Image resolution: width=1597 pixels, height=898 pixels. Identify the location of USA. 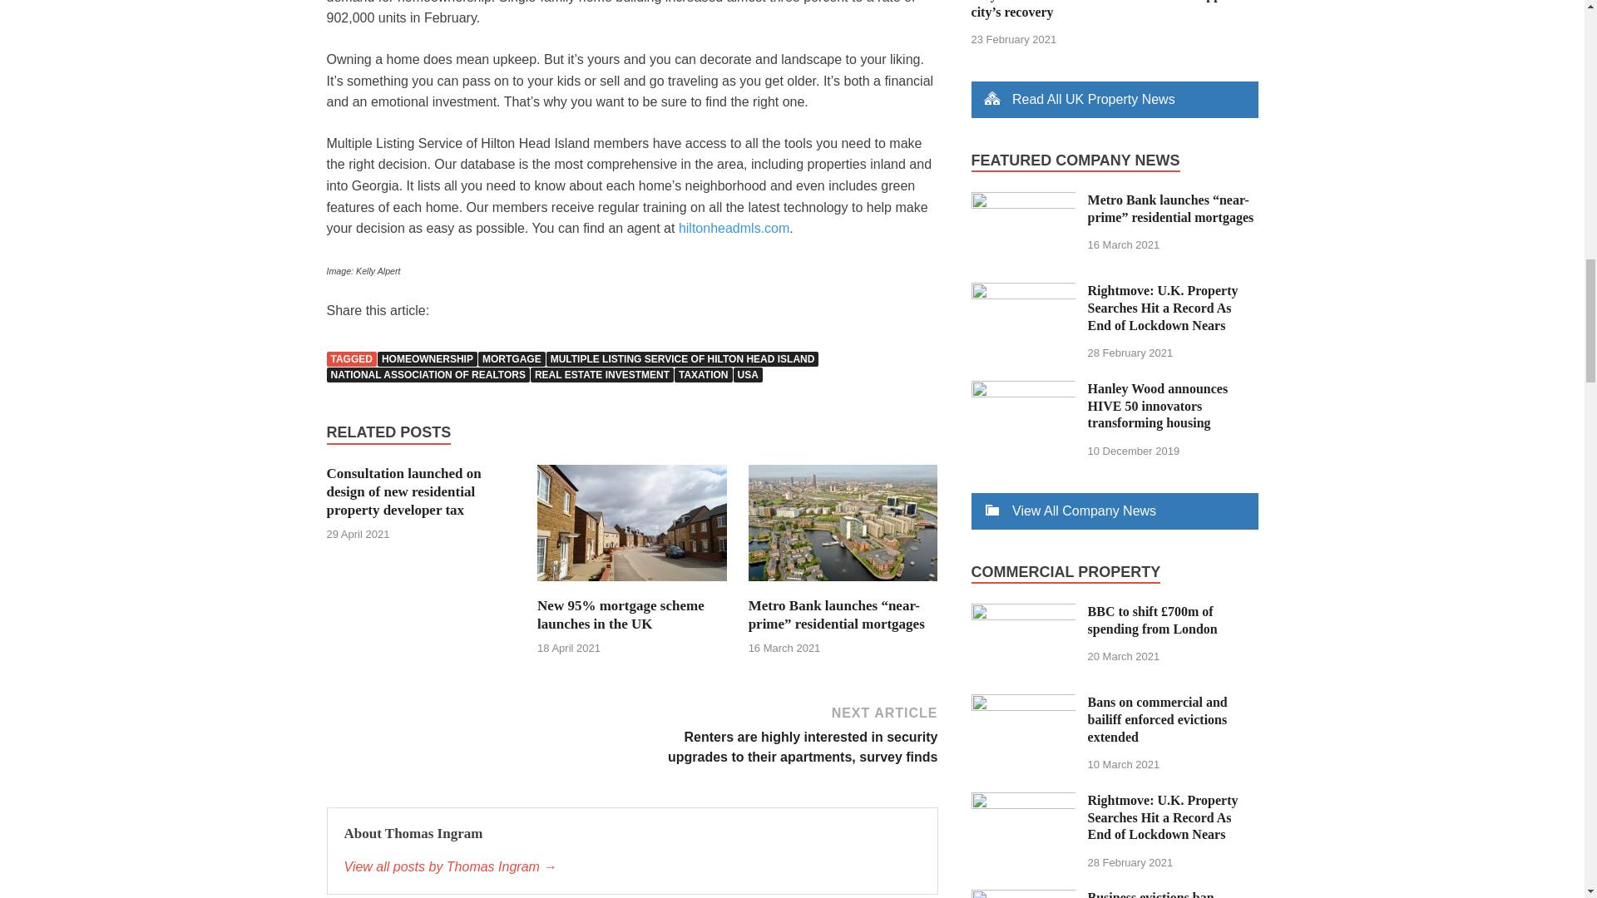
(748, 374).